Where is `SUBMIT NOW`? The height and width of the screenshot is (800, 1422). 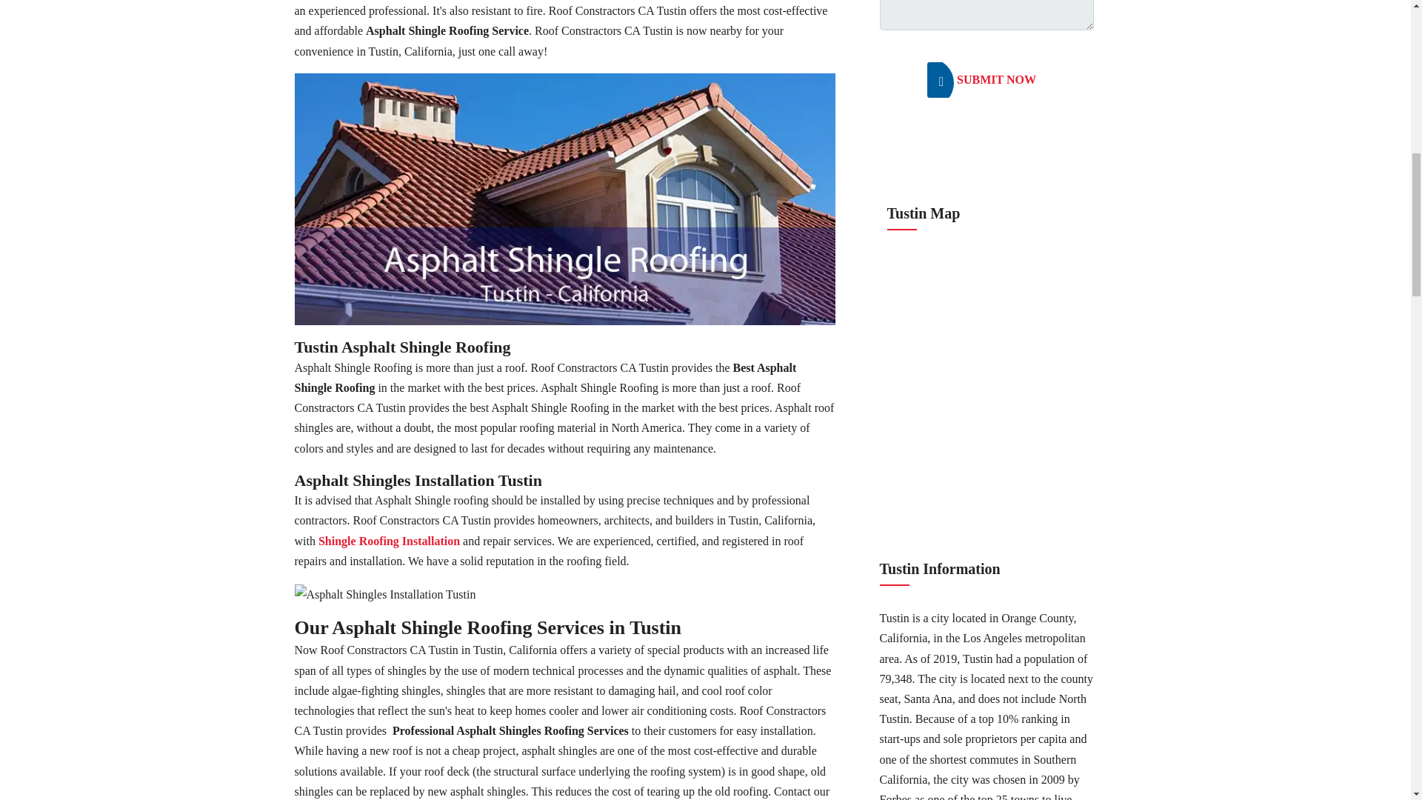
SUBMIT NOW is located at coordinates (987, 80).